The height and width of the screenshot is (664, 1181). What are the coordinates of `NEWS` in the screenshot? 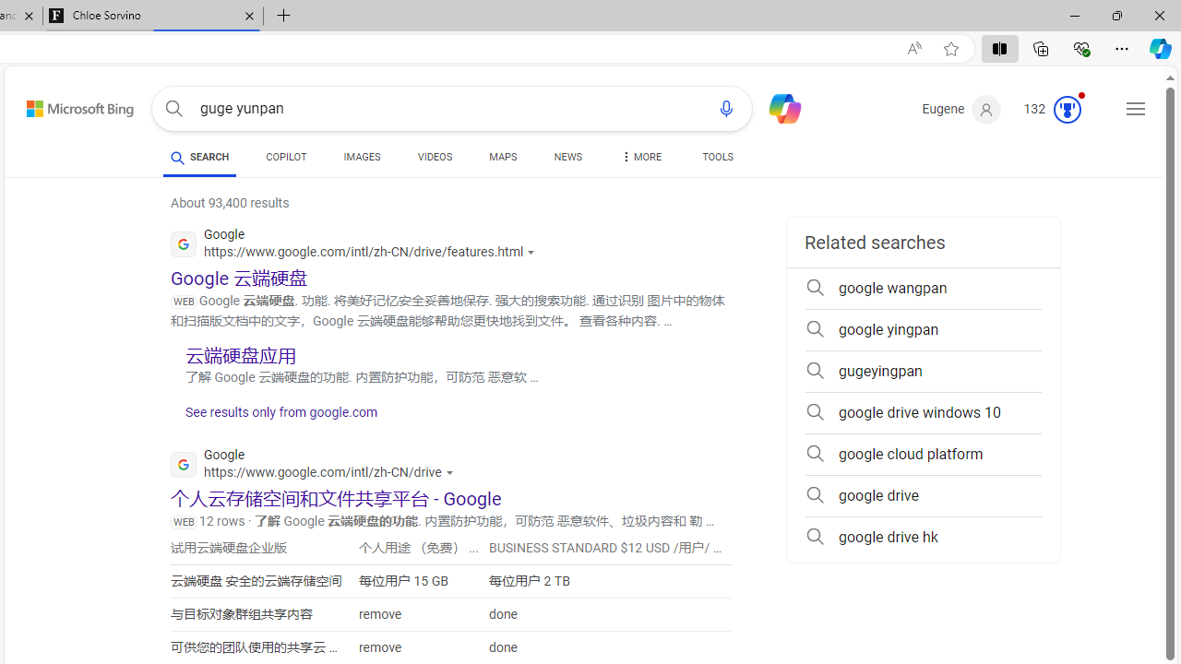 It's located at (567, 157).